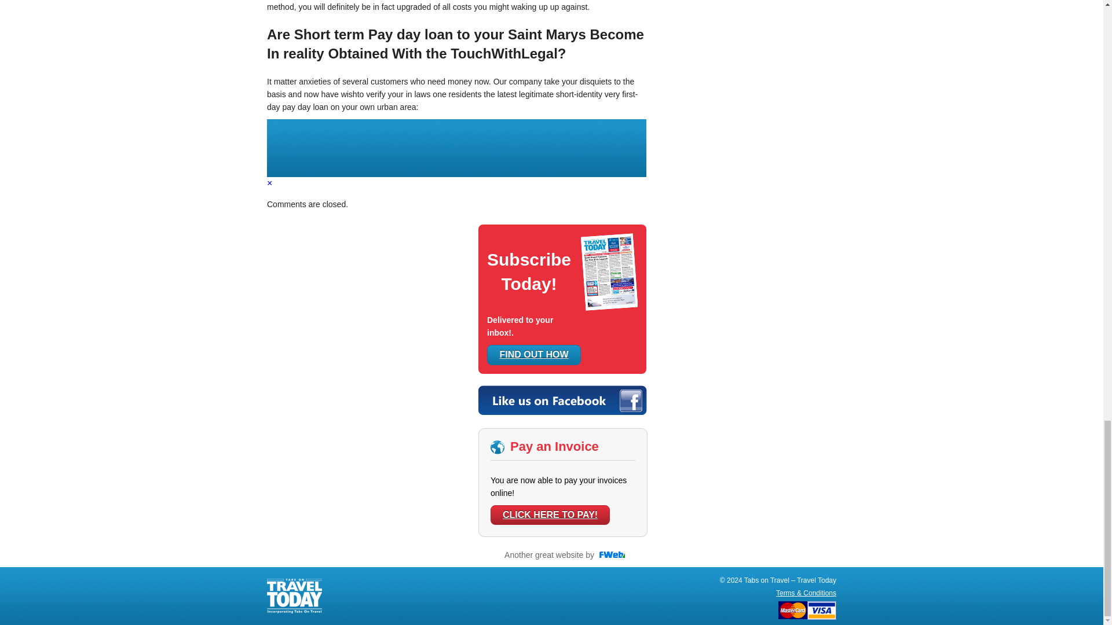 The height and width of the screenshot is (625, 1112). I want to click on CLICK HERE TO PAY!, so click(550, 515).